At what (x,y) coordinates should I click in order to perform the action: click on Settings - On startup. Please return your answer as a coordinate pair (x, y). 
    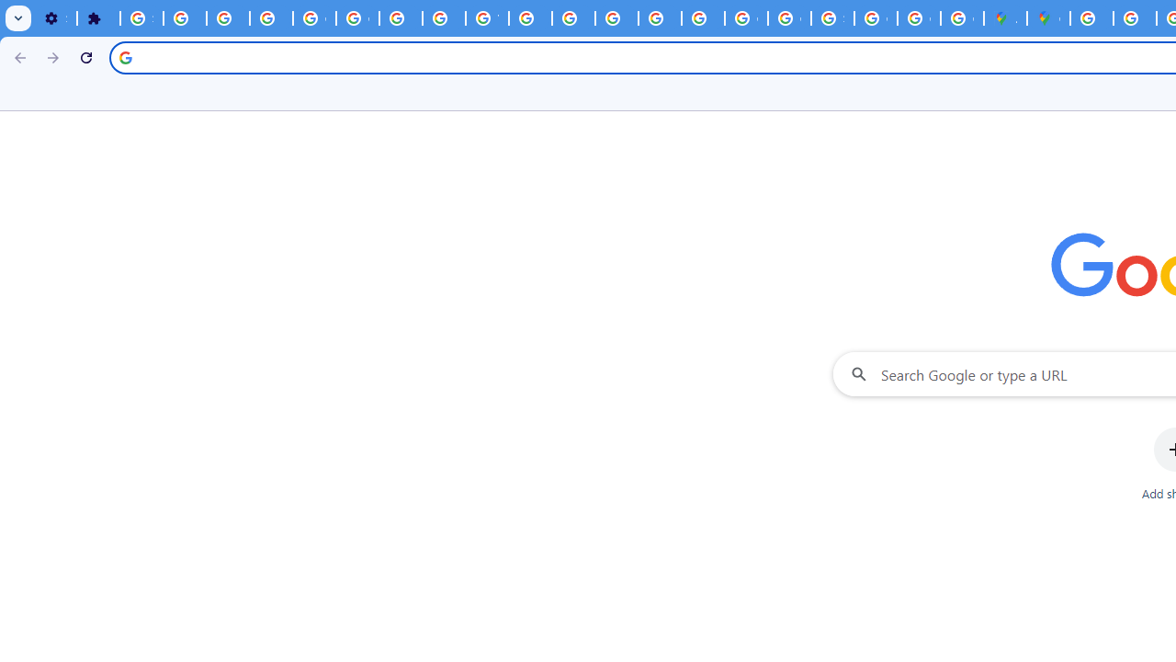
    Looking at the image, I should click on (55, 18).